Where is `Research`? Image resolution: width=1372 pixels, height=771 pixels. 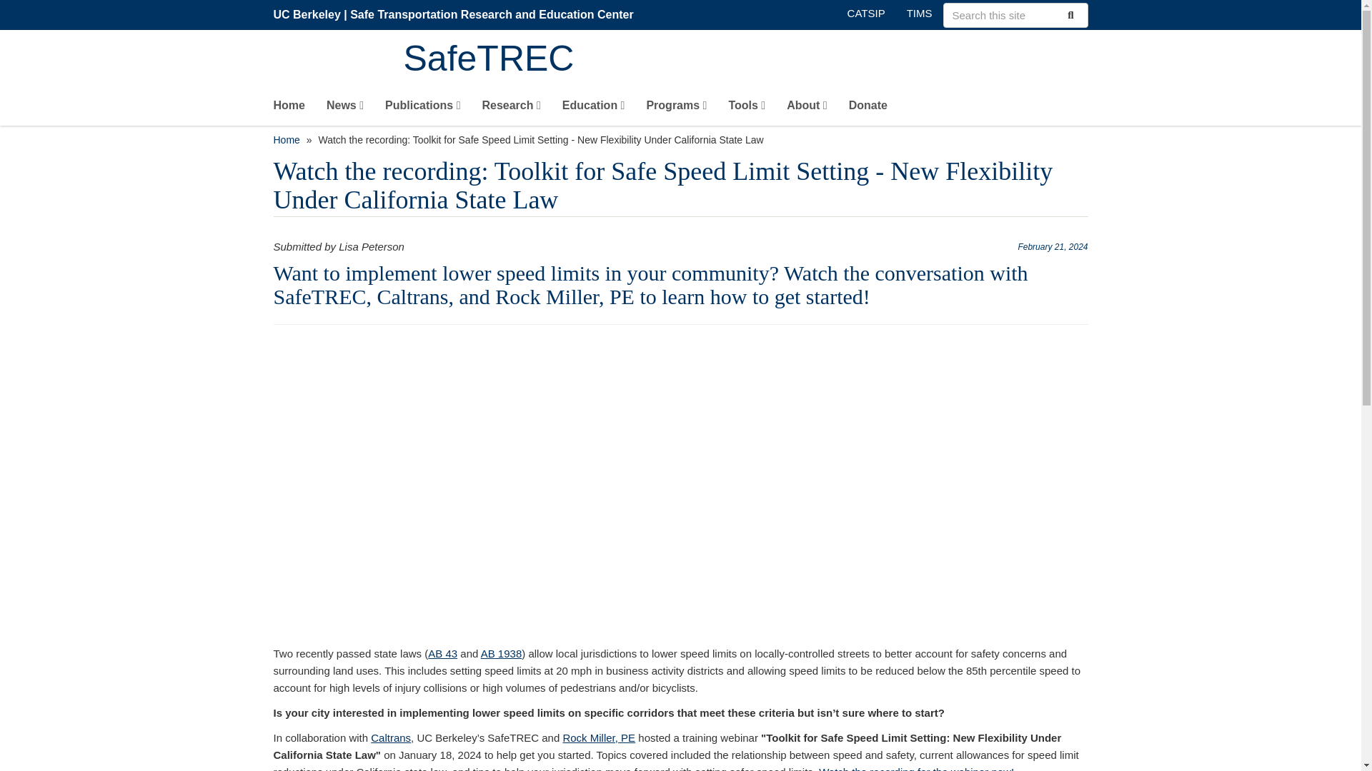
Research is located at coordinates (510, 109).